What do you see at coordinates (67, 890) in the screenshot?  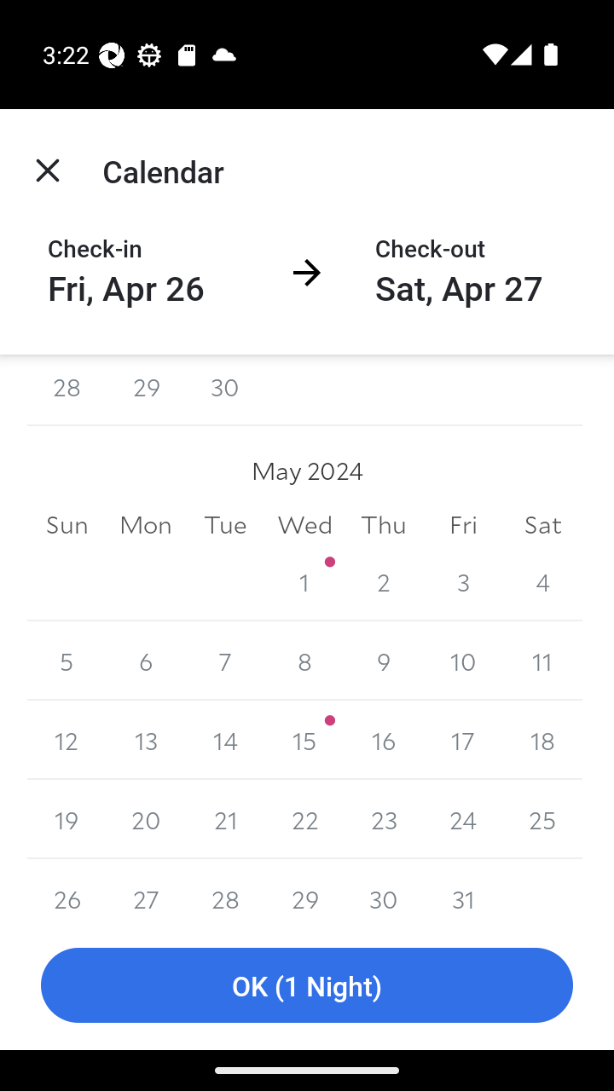 I see `26 26 May 2024` at bounding box center [67, 890].